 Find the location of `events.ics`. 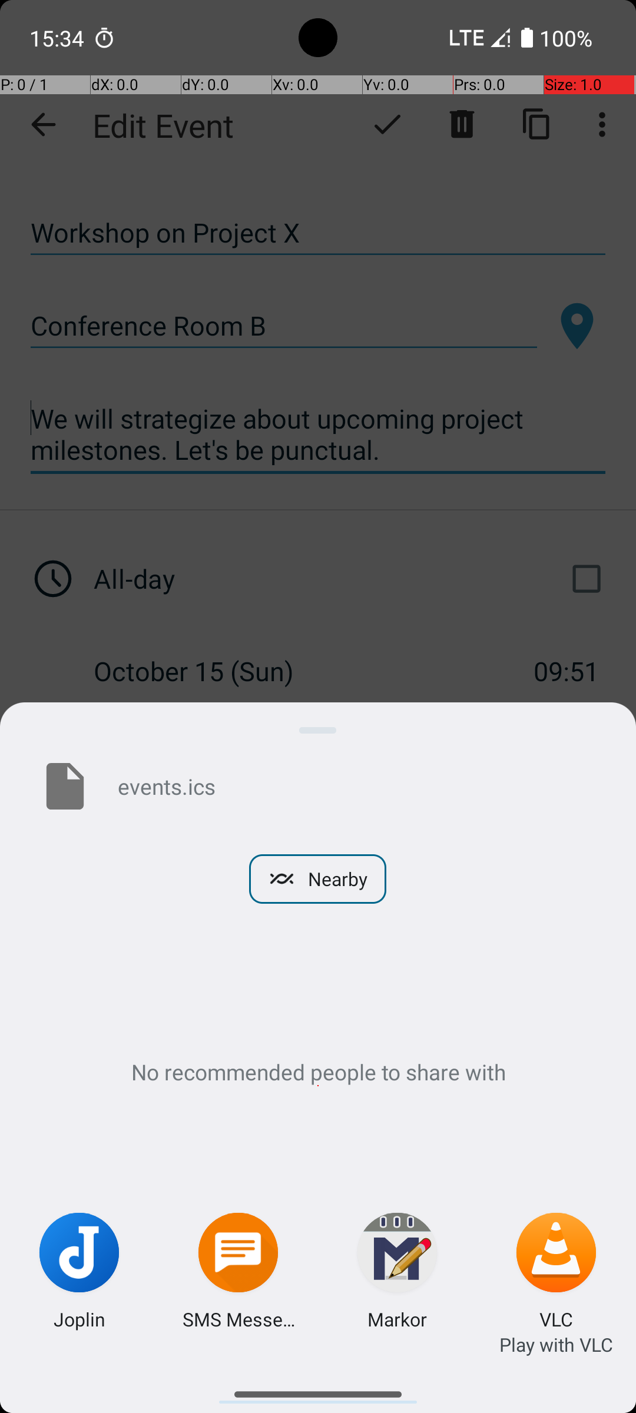

events.ics is located at coordinates (358, 786).